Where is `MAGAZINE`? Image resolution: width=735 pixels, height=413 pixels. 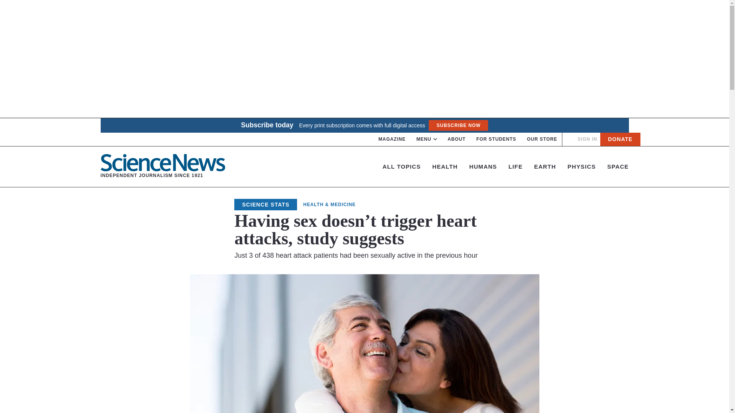 MAGAZINE is located at coordinates (392, 139).